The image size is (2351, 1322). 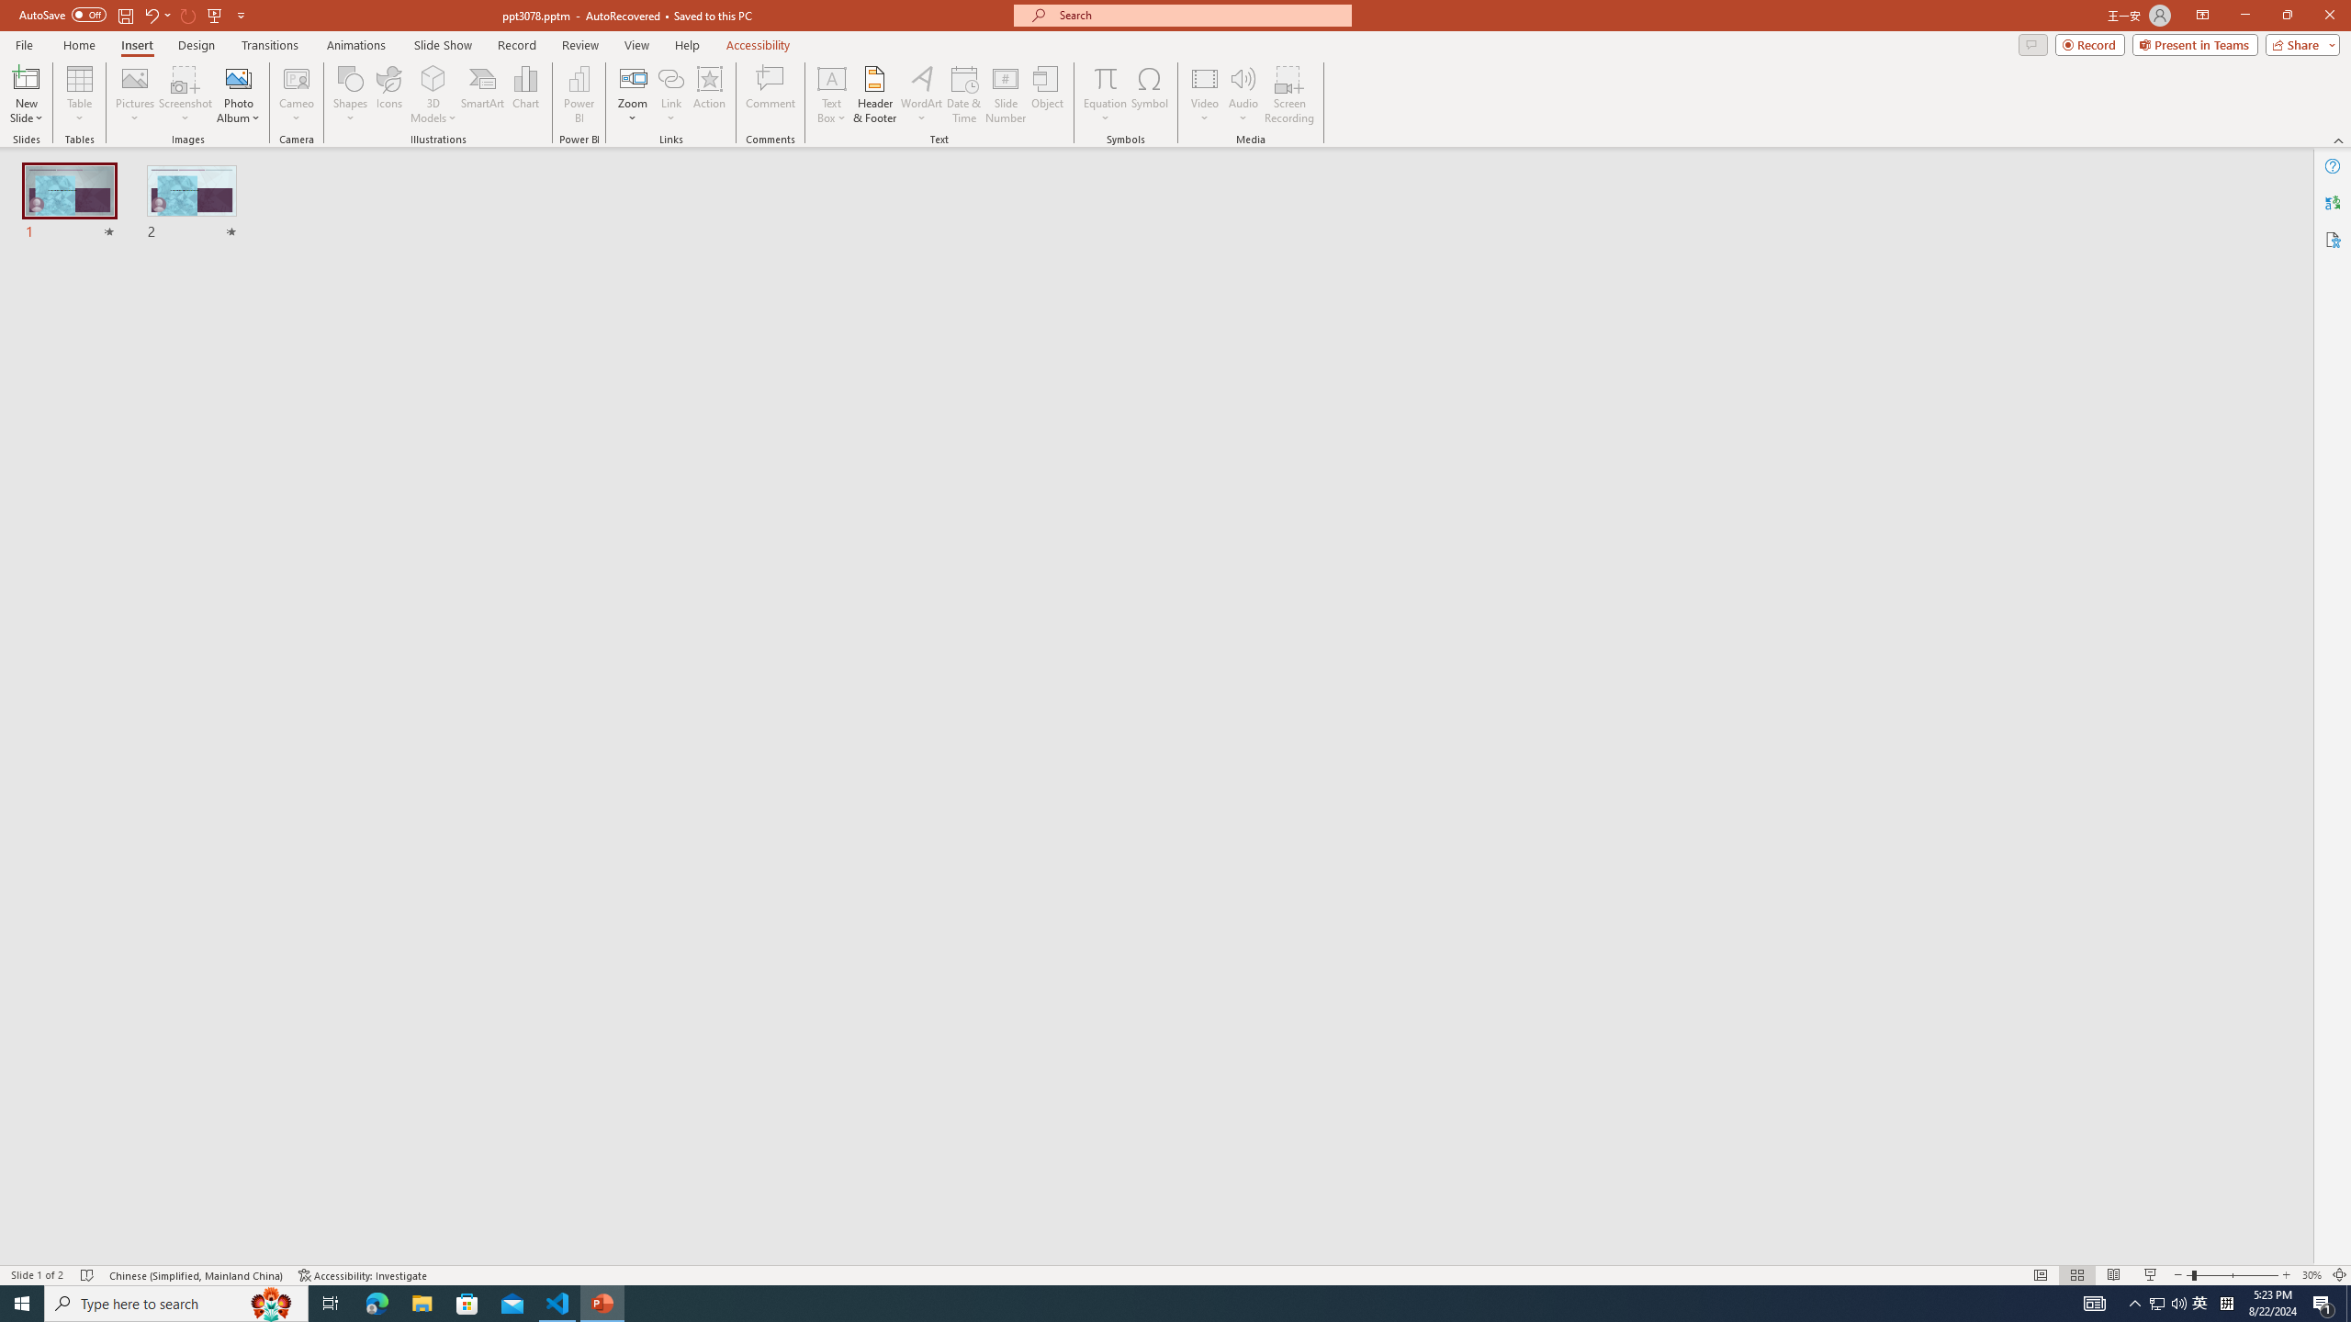 I want to click on Power BI, so click(x=579, y=95).